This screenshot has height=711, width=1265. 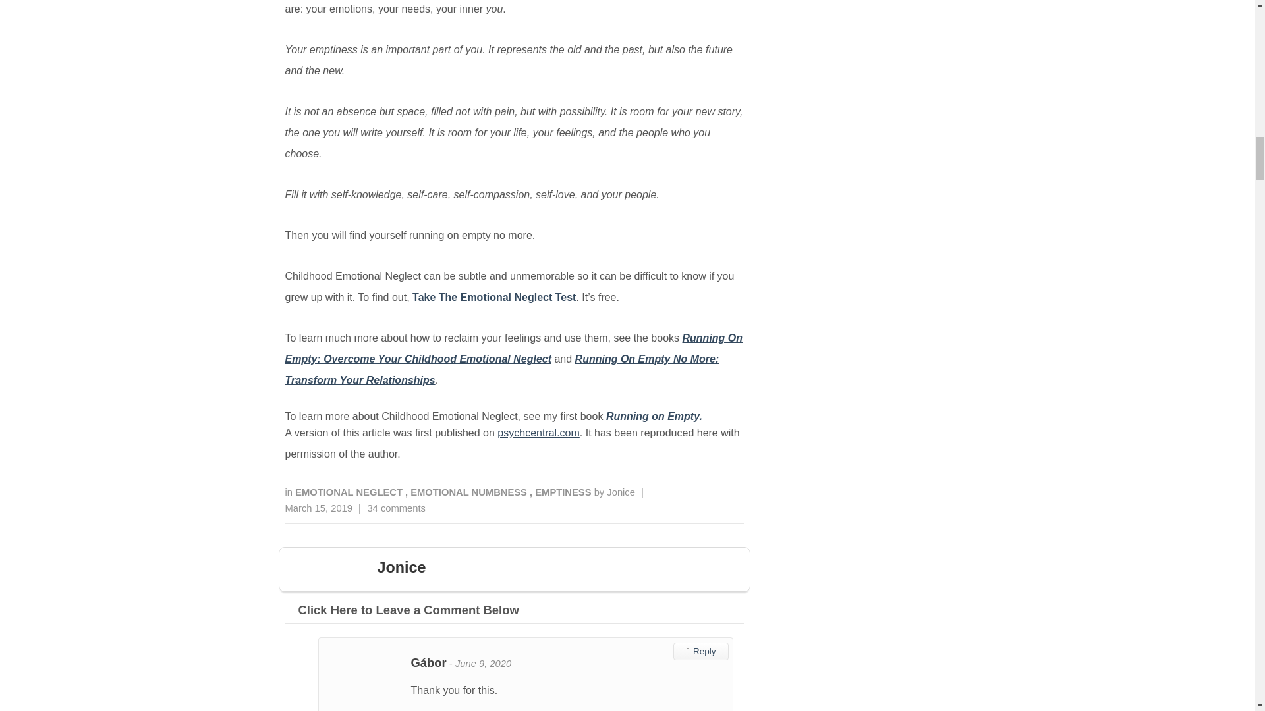 I want to click on EMOTIONAL NUMBNESS, so click(x=470, y=492).